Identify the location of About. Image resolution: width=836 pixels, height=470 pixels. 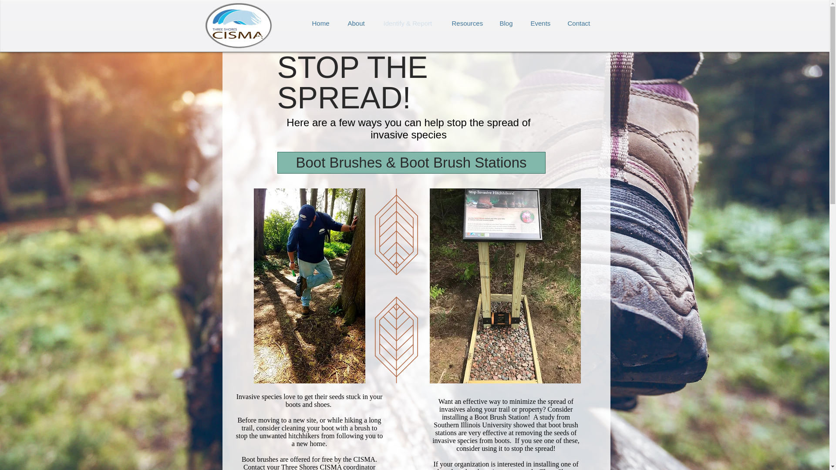
(356, 23).